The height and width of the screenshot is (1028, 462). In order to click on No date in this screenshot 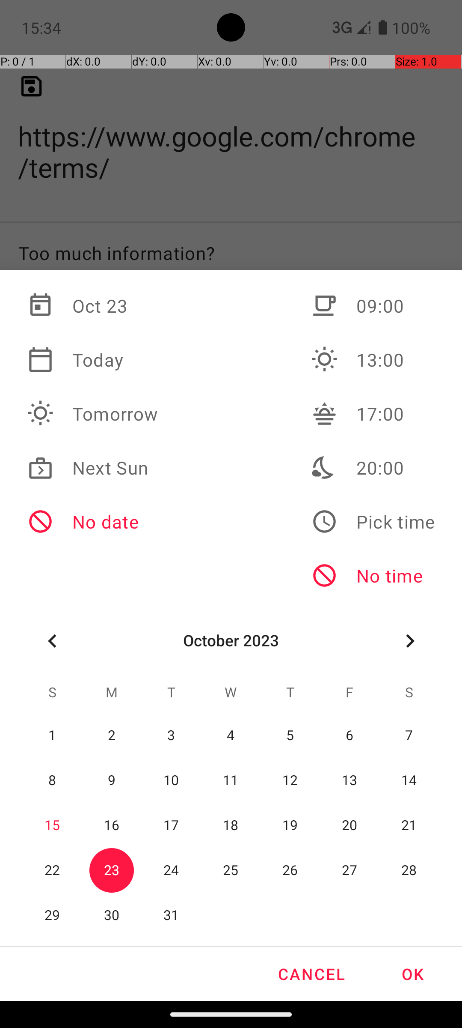, I will do `click(93, 522)`.